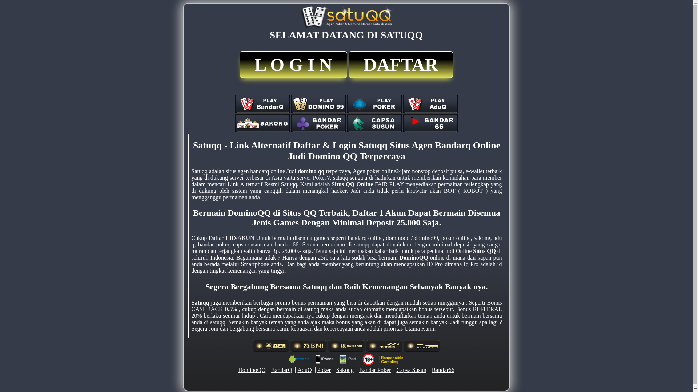 The width and height of the screenshot is (698, 392). I want to click on Capsa Susun, so click(411, 370).